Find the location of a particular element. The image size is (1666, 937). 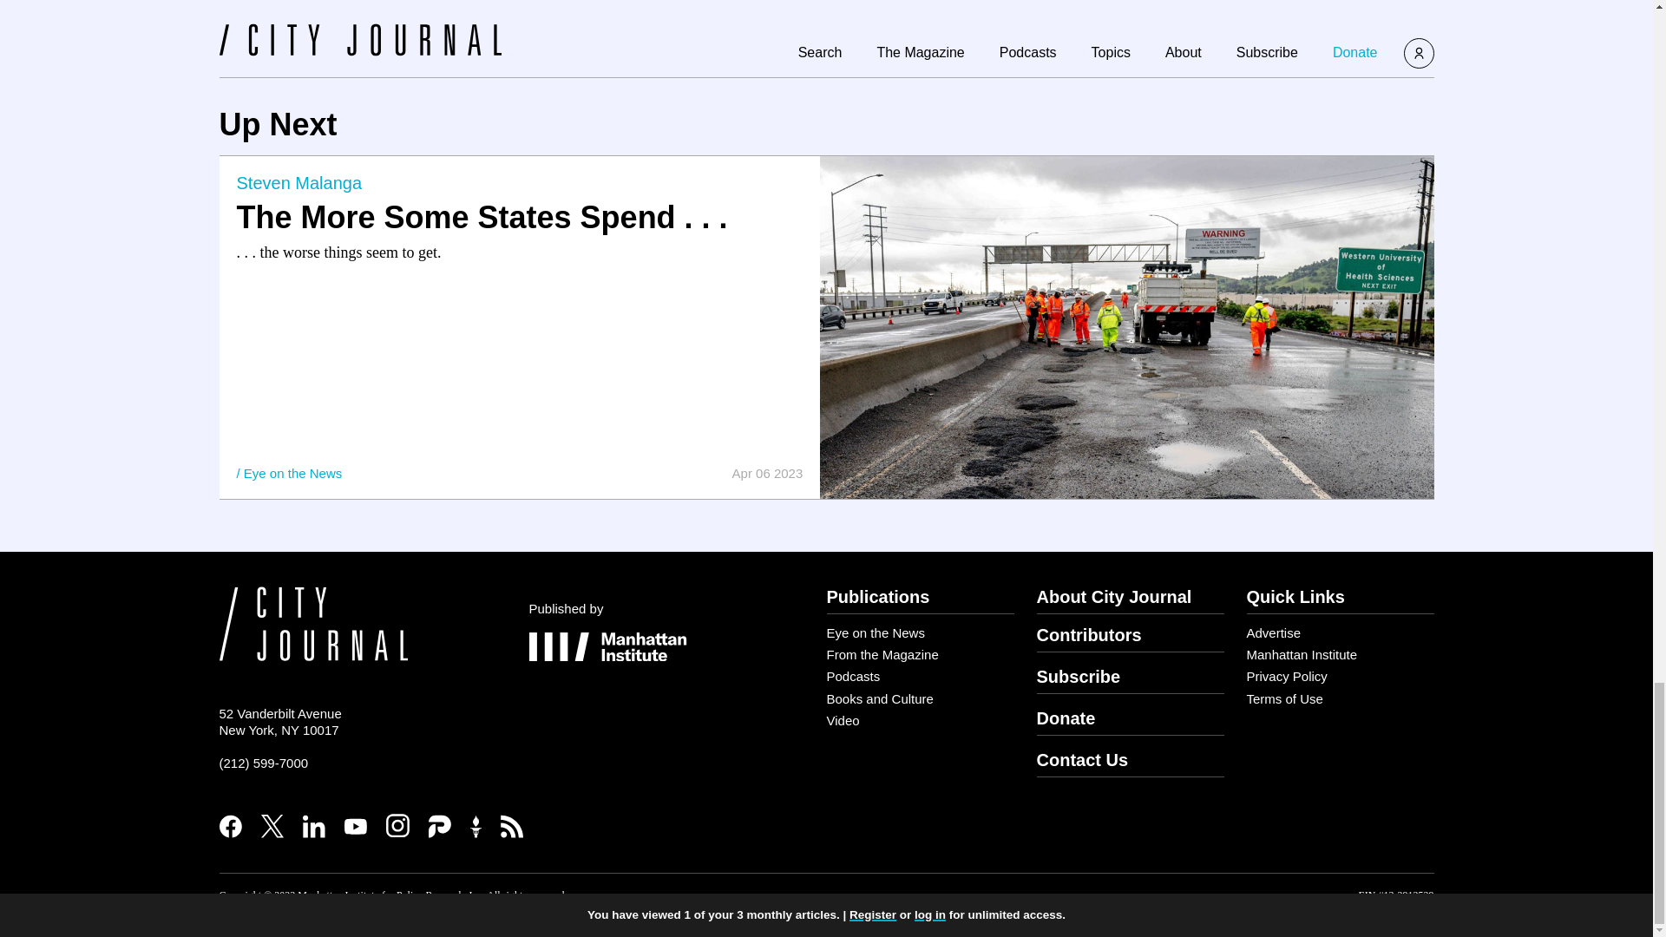

Special Issue 2023: Can California Be Golden Again? is located at coordinates (736, 16).